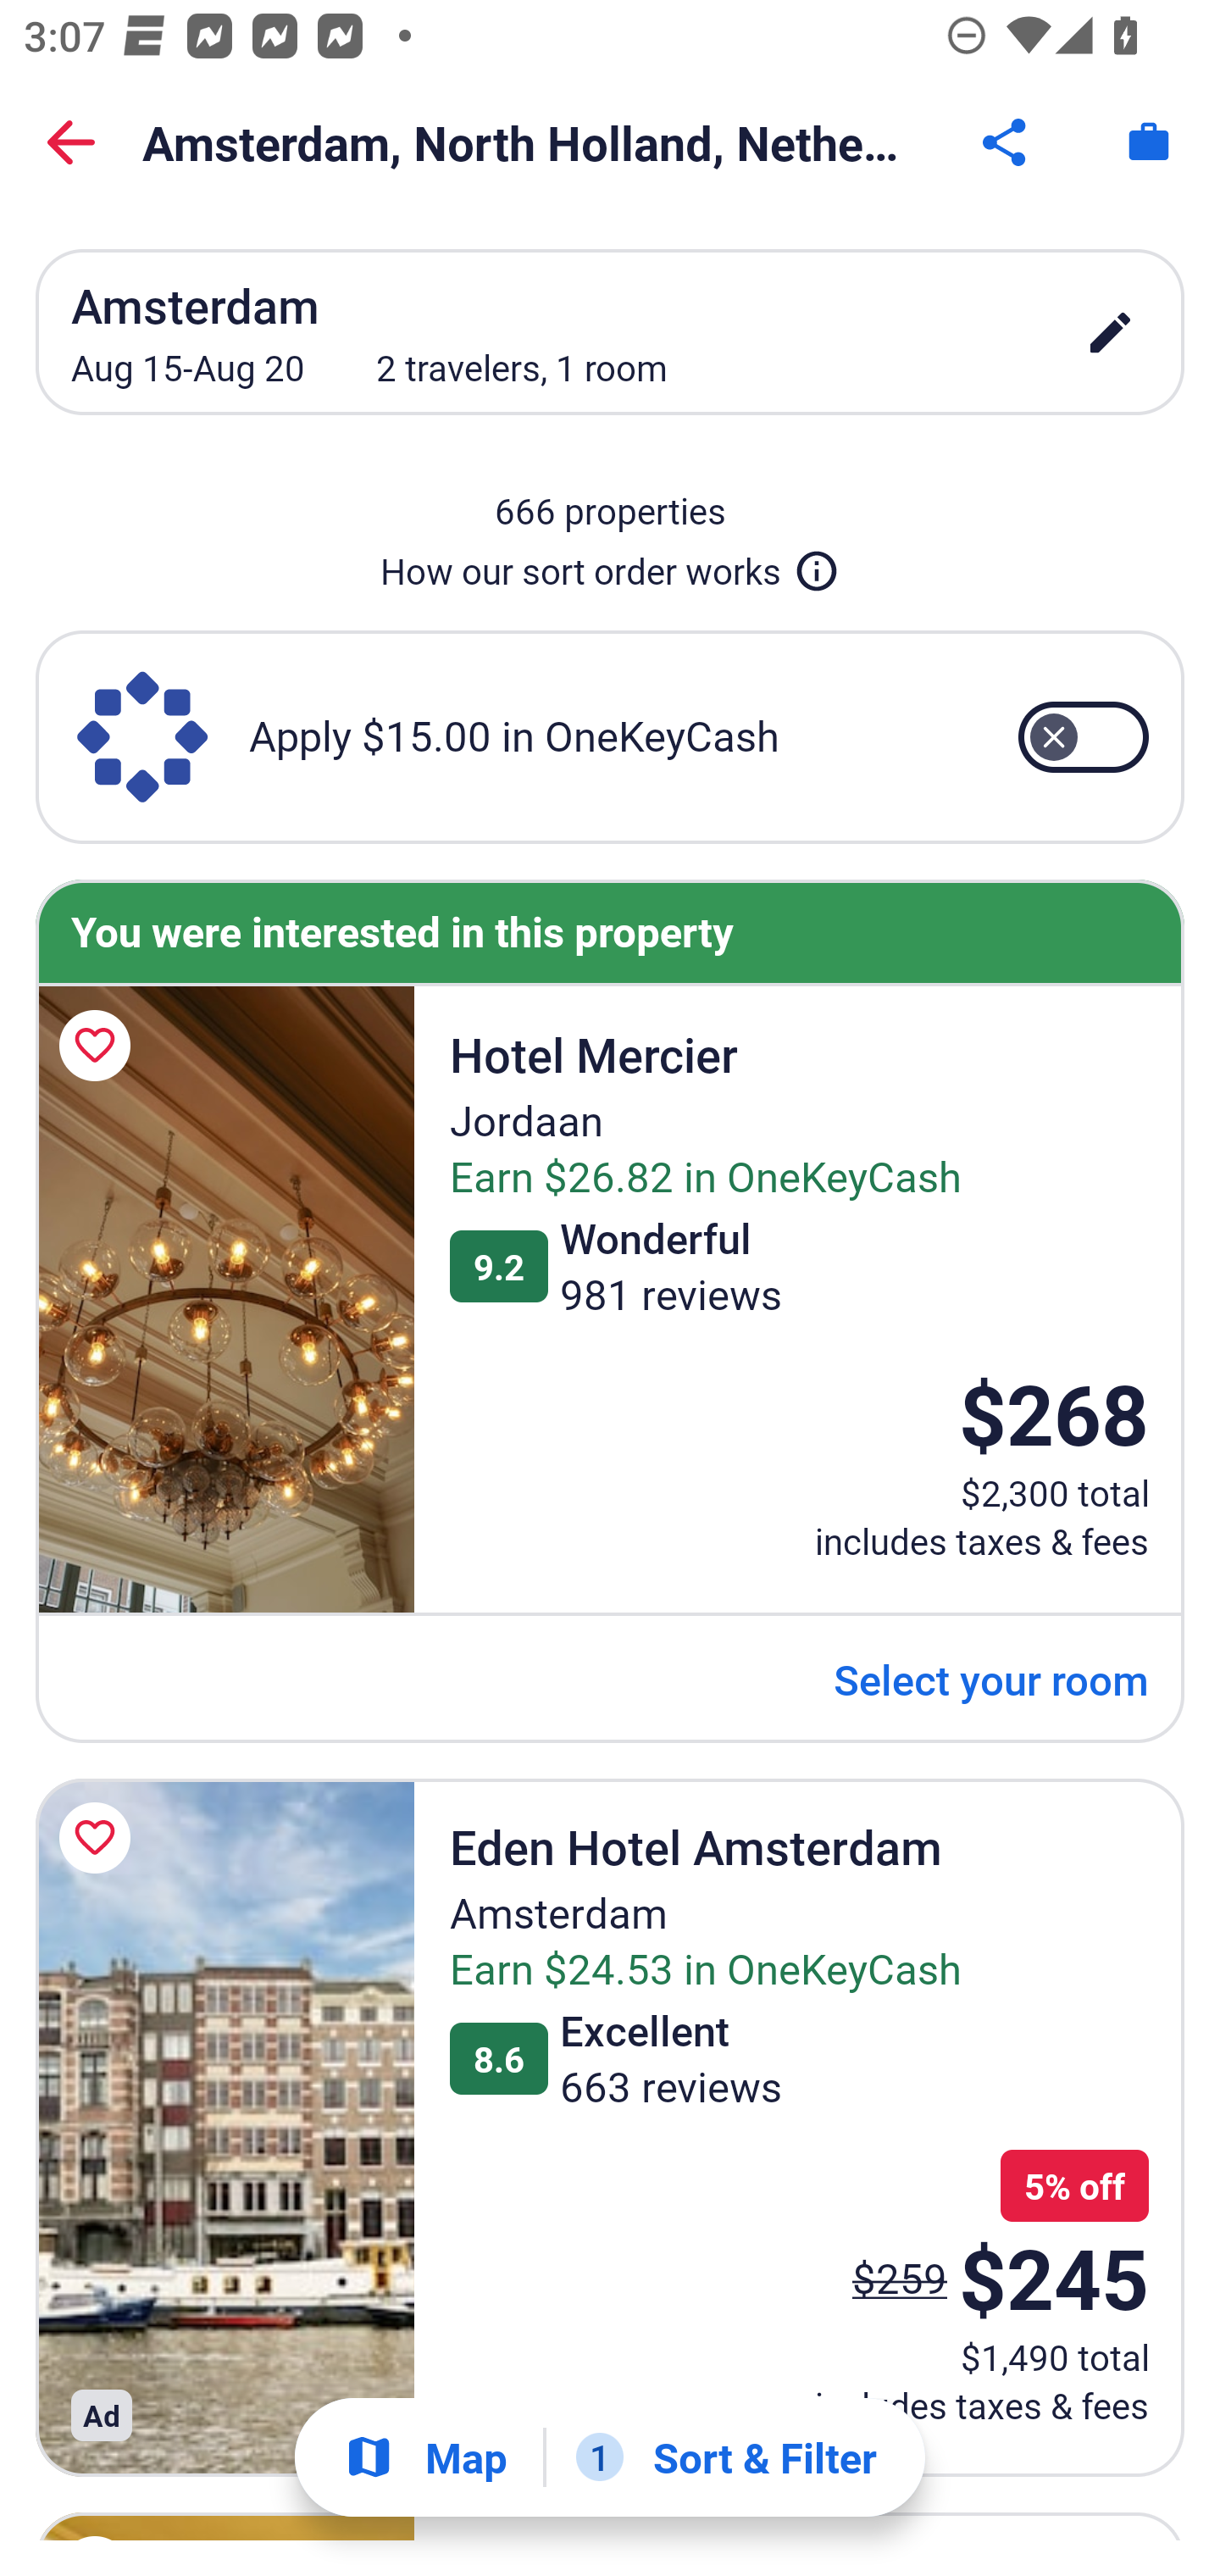 This screenshot has height=2576, width=1220. Describe the element at coordinates (425, 2457) in the screenshot. I see `Show map Map Show map Button` at that location.